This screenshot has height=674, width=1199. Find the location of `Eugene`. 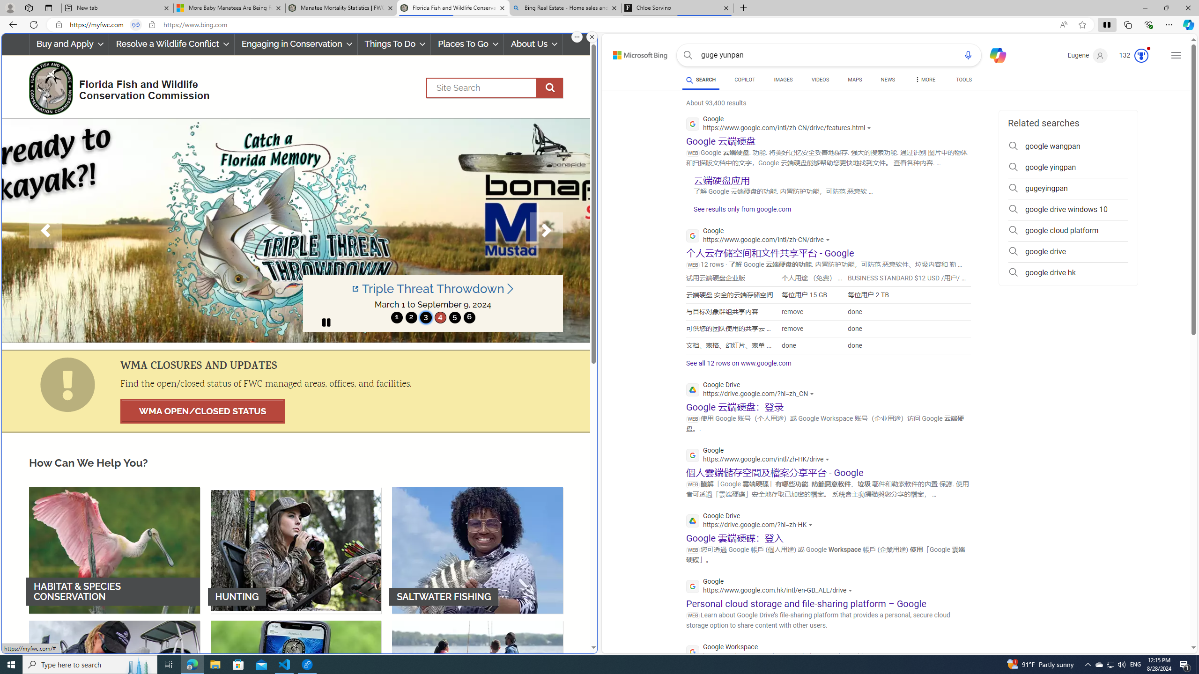

Eugene is located at coordinates (1088, 55).